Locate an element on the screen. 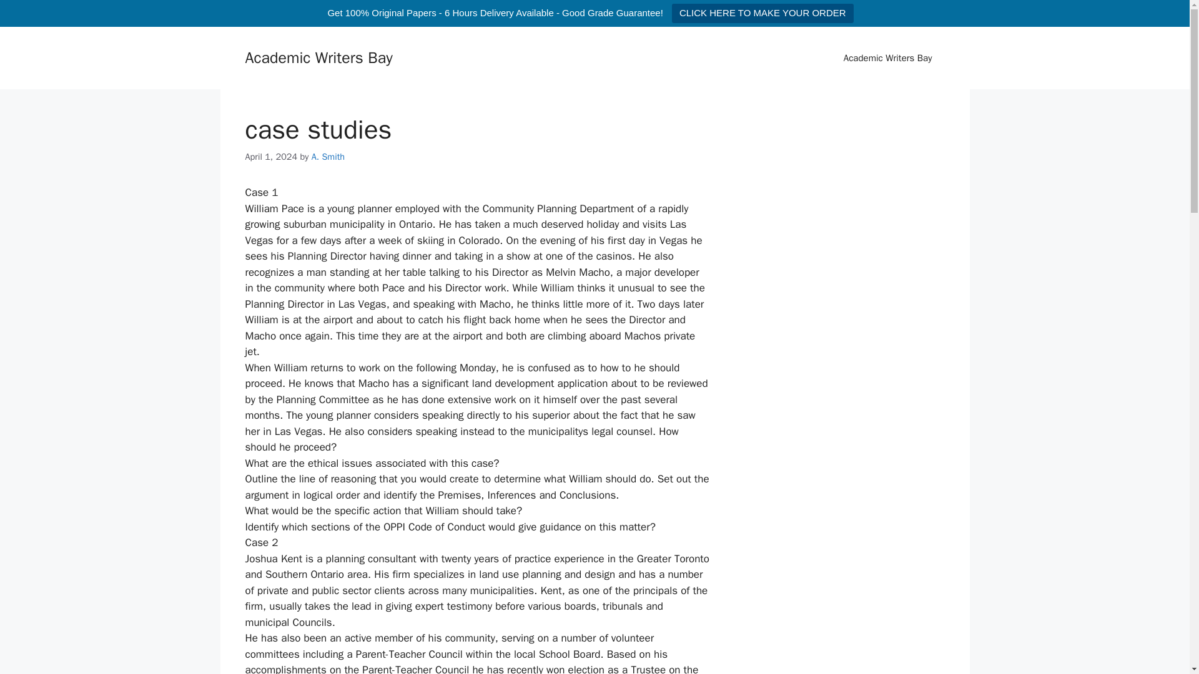 This screenshot has width=1199, height=674. CLICK HERE TO MAKE YOUR ORDER is located at coordinates (762, 13).